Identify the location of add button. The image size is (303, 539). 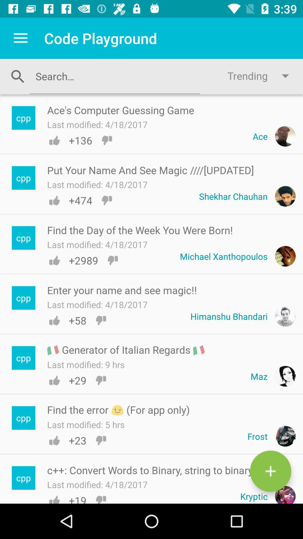
(270, 471).